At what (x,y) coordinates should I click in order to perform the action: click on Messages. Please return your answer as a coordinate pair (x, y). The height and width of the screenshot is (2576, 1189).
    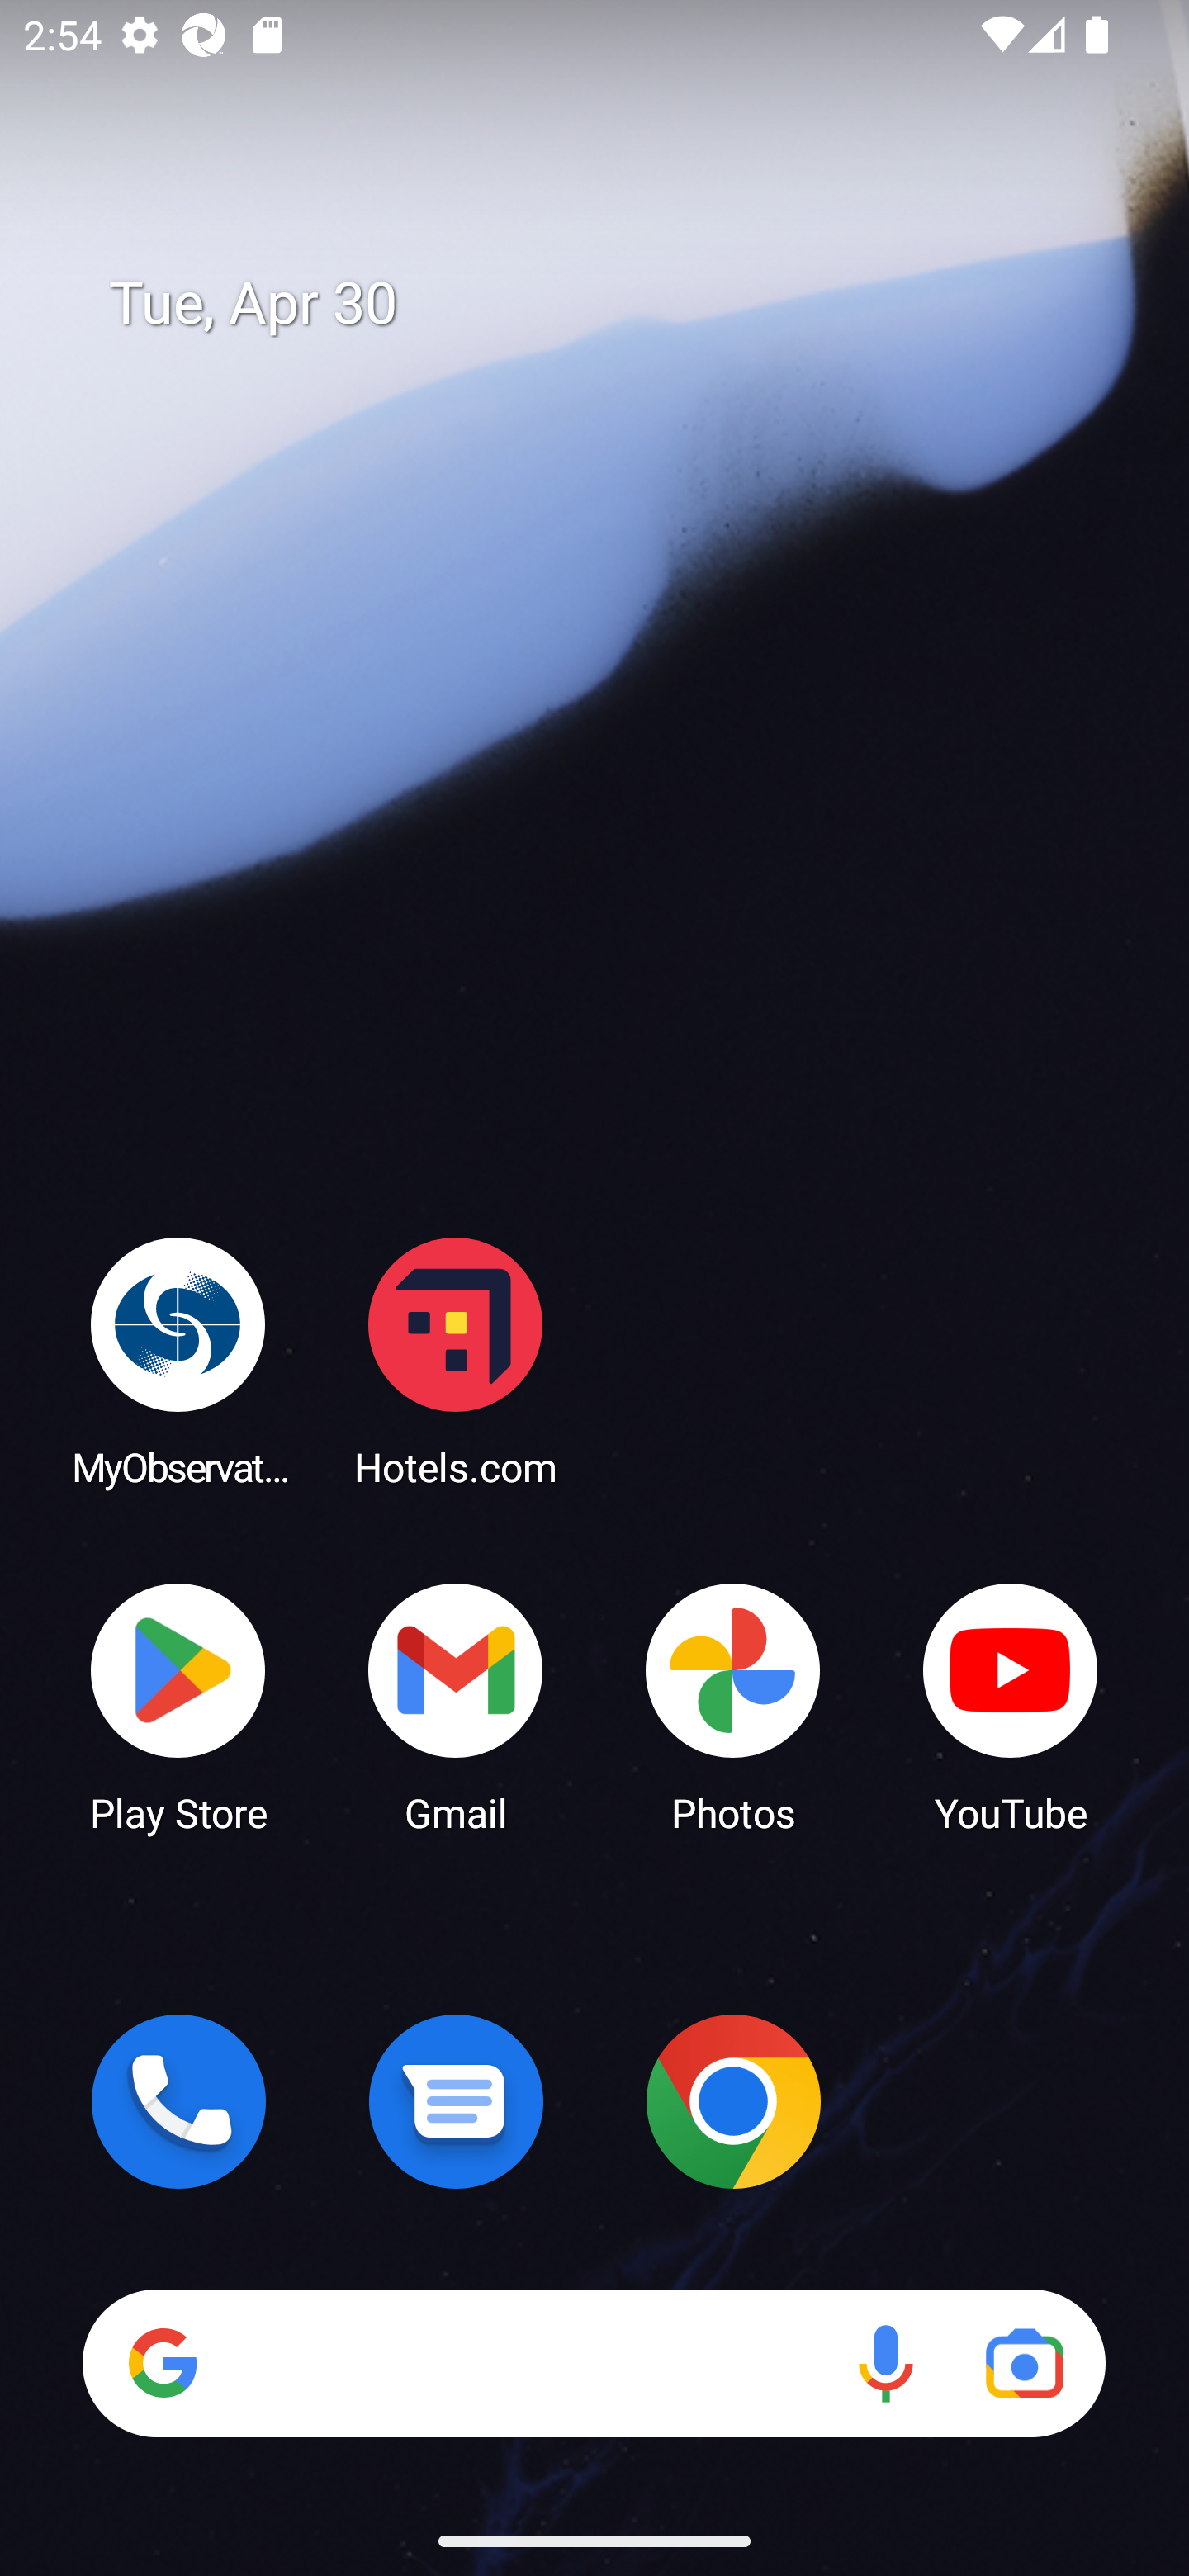
    Looking at the image, I should click on (456, 2101).